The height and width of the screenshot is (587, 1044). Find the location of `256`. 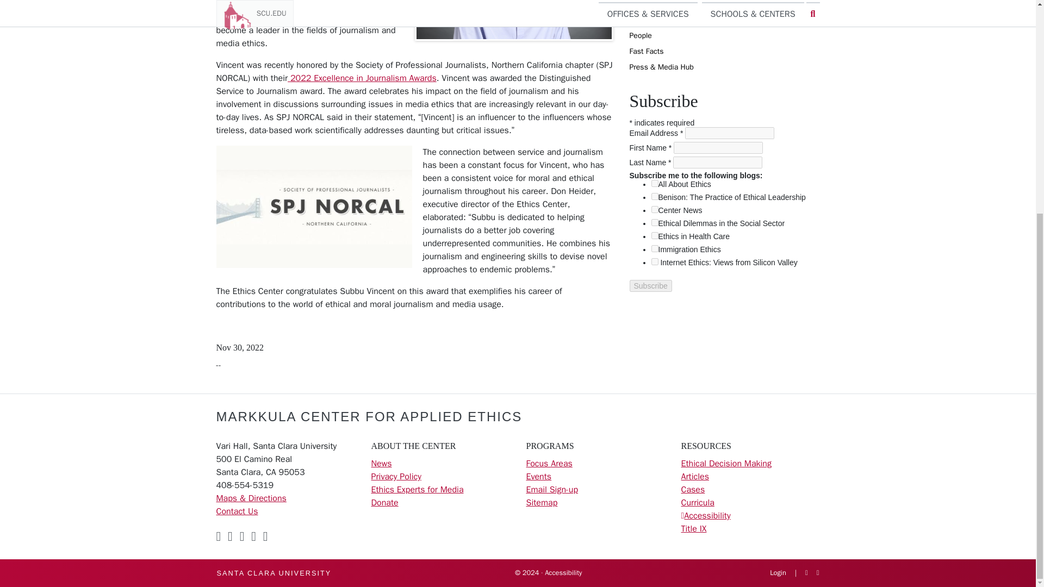

256 is located at coordinates (655, 183).